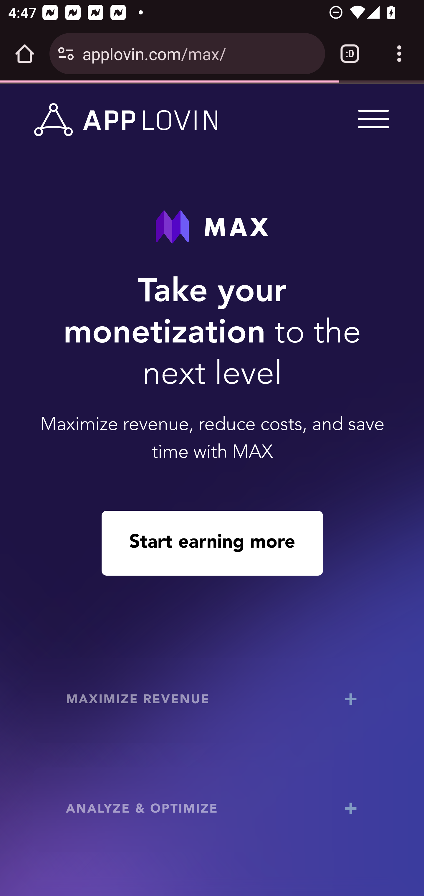 Image resolution: width=424 pixels, height=896 pixels. What do you see at coordinates (25, 54) in the screenshot?
I see `Open the home page` at bounding box center [25, 54].